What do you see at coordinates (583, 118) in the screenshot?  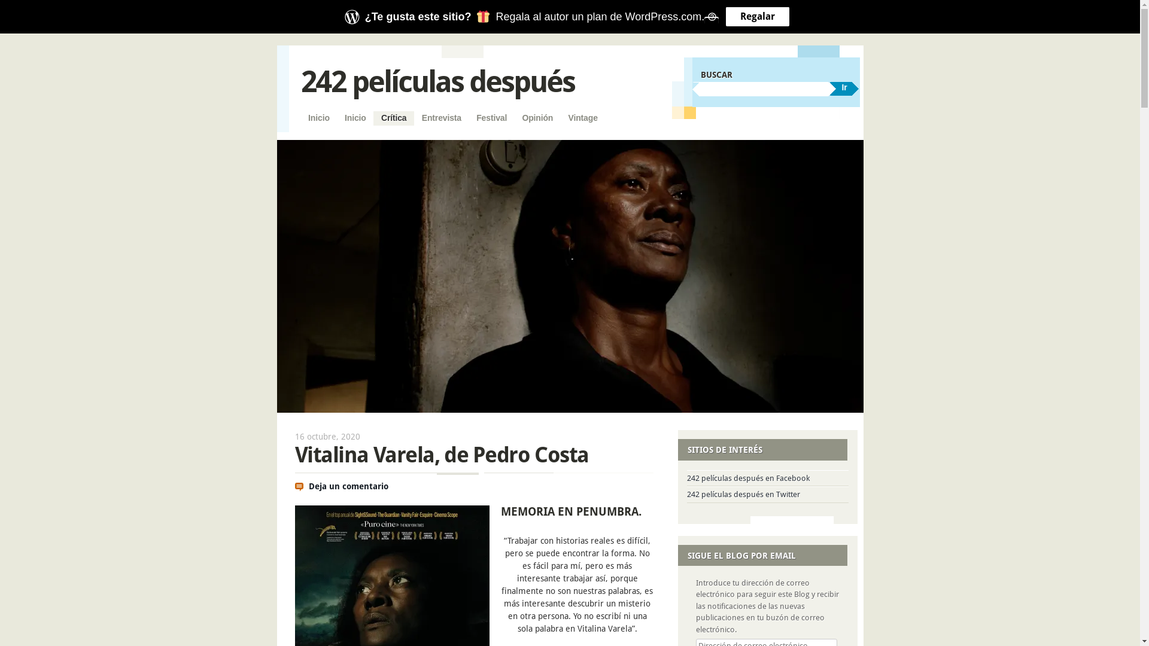 I see `Vintage` at bounding box center [583, 118].